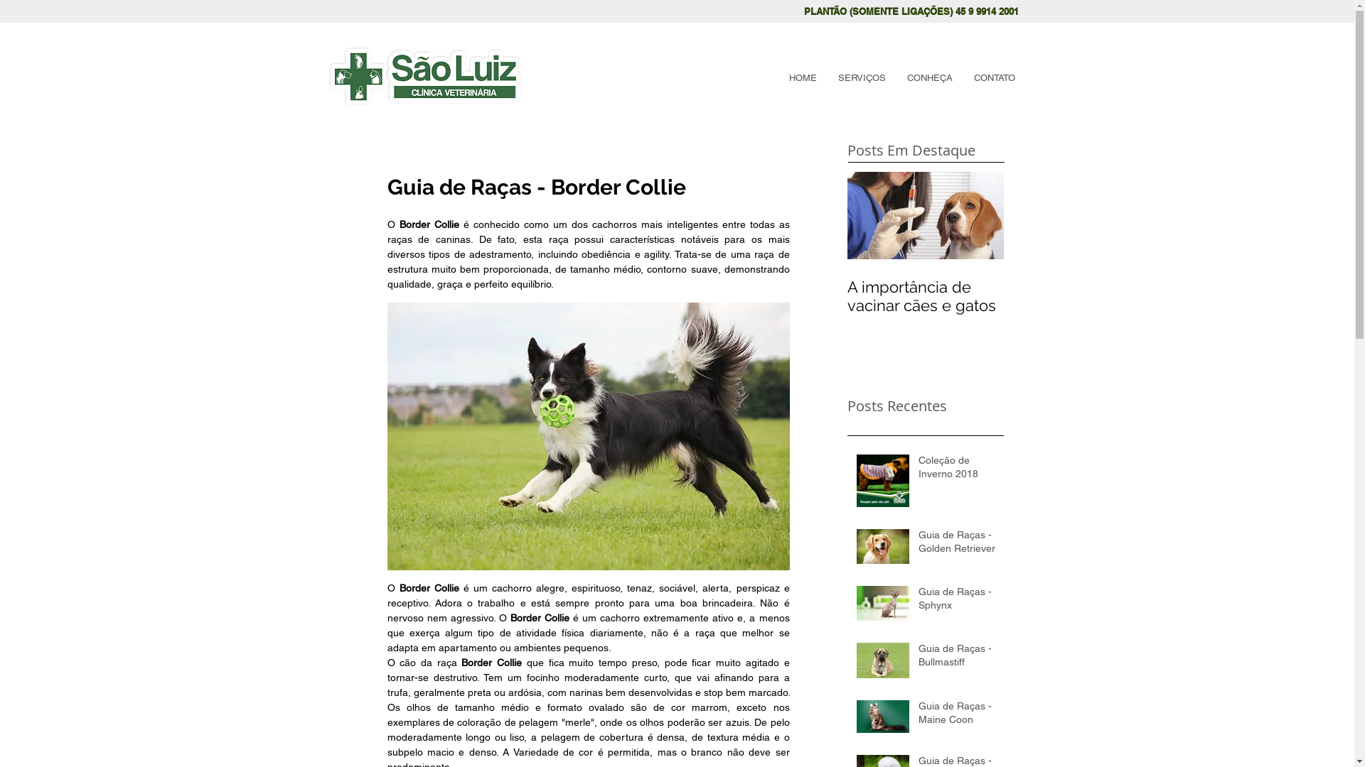 The image size is (1365, 767). Describe the element at coordinates (994, 78) in the screenshot. I see `CONTATO` at that location.